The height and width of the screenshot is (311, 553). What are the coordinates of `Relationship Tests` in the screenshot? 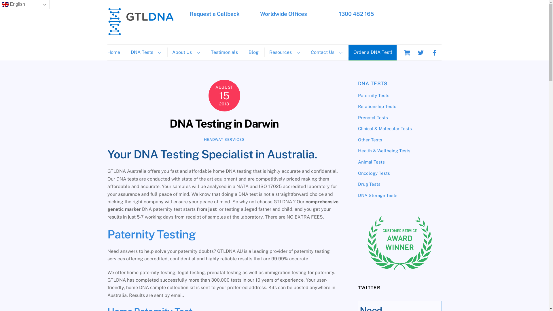 It's located at (377, 107).